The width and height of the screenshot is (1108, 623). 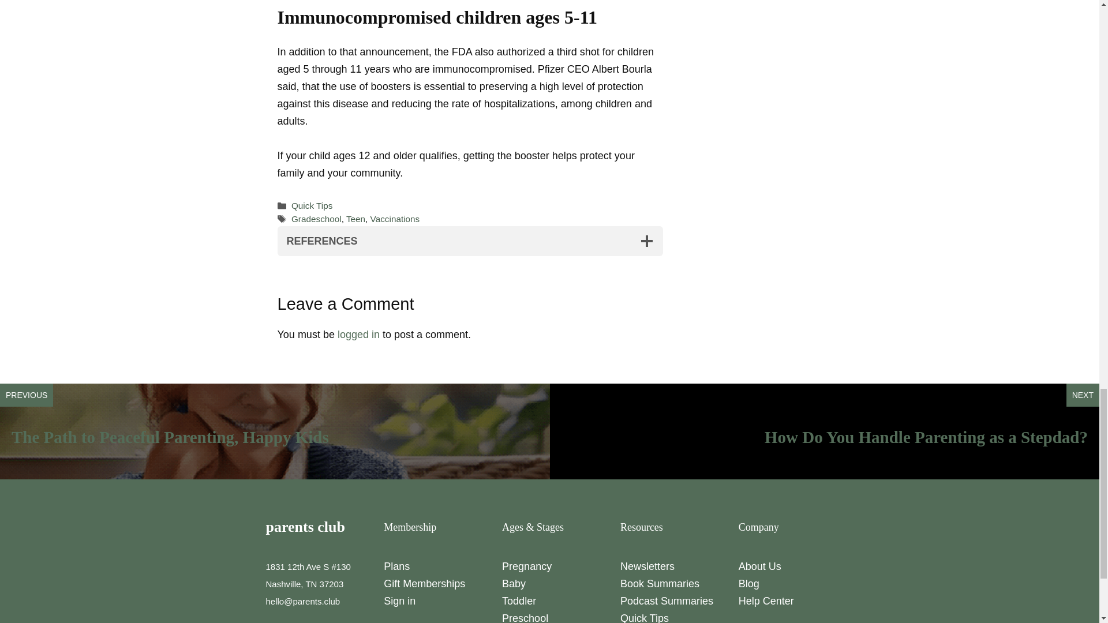 What do you see at coordinates (355, 219) in the screenshot?
I see `Teen` at bounding box center [355, 219].